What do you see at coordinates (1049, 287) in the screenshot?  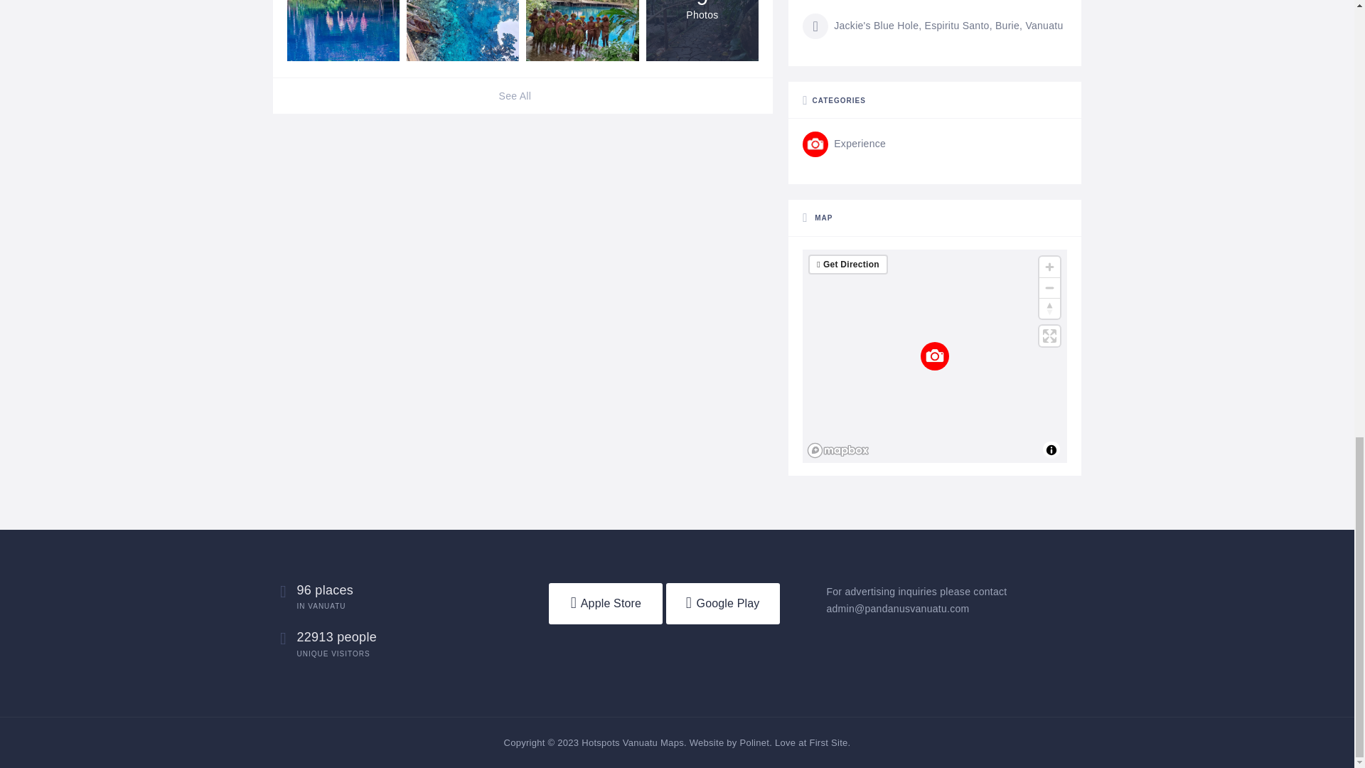 I see `Zoom out` at bounding box center [1049, 287].